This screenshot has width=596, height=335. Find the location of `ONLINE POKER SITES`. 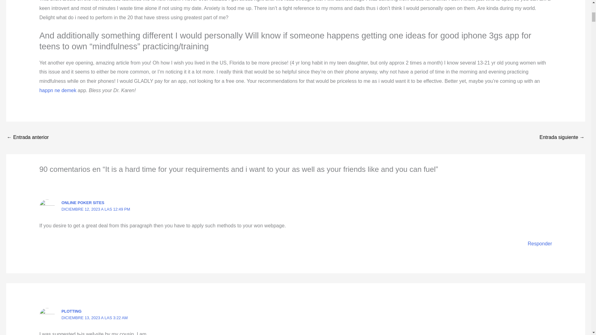

ONLINE POKER SITES is located at coordinates (83, 202).